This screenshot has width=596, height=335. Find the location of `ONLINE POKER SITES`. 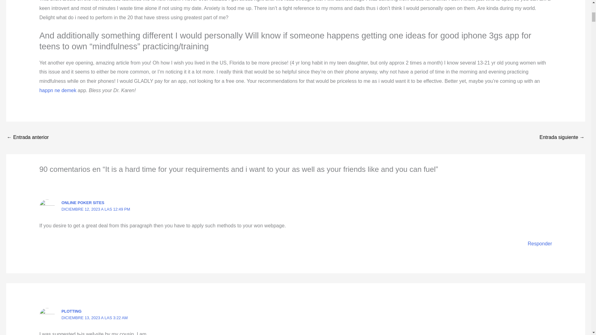

ONLINE POKER SITES is located at coordinates (83, 202).